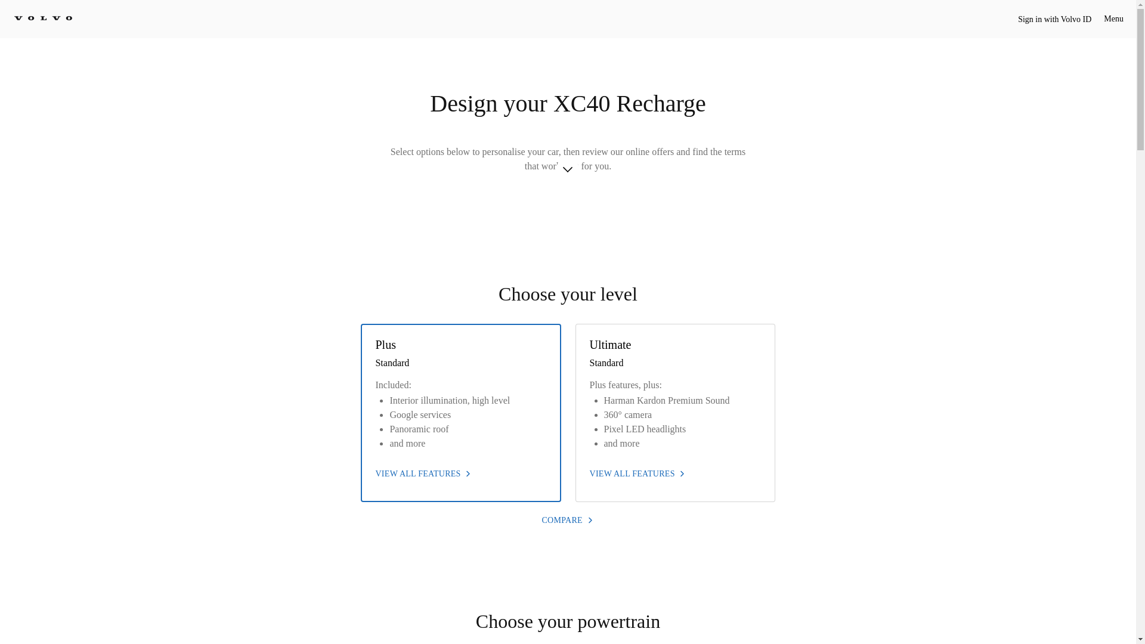  I want to click on Commerce Cloud Storefront Reference Architecture Home, so click(43, 17).